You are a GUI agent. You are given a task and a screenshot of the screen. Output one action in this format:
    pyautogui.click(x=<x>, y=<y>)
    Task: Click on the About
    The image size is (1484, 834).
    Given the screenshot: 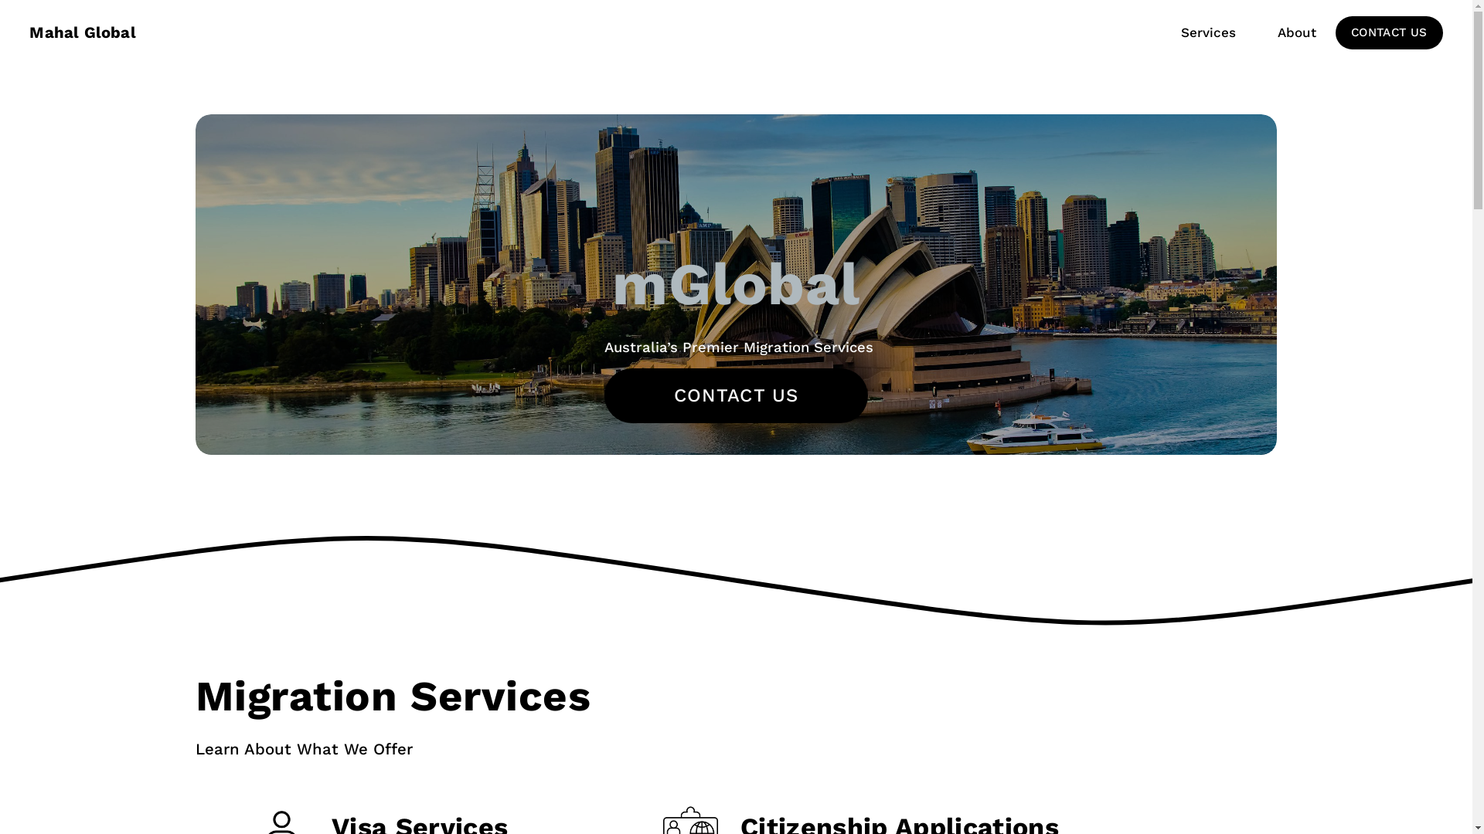 What is the action you would take?
    pyautogui.click(x=1297, y=32)
    